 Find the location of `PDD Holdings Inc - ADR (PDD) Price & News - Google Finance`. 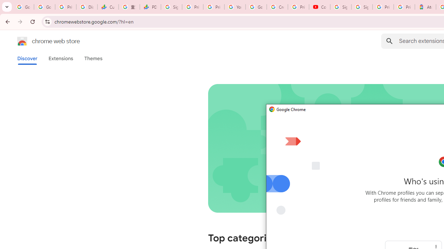

PDD Holdings Inc - ADR (PDD) Price & News - Google Finance is located at coordinates (151, 7).